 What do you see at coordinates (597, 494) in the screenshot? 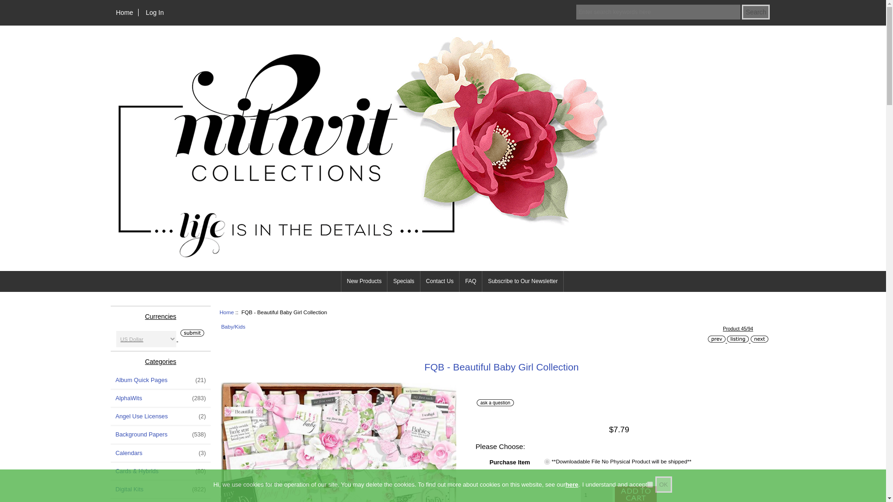
I see `1` at bounding box center [597, 494].